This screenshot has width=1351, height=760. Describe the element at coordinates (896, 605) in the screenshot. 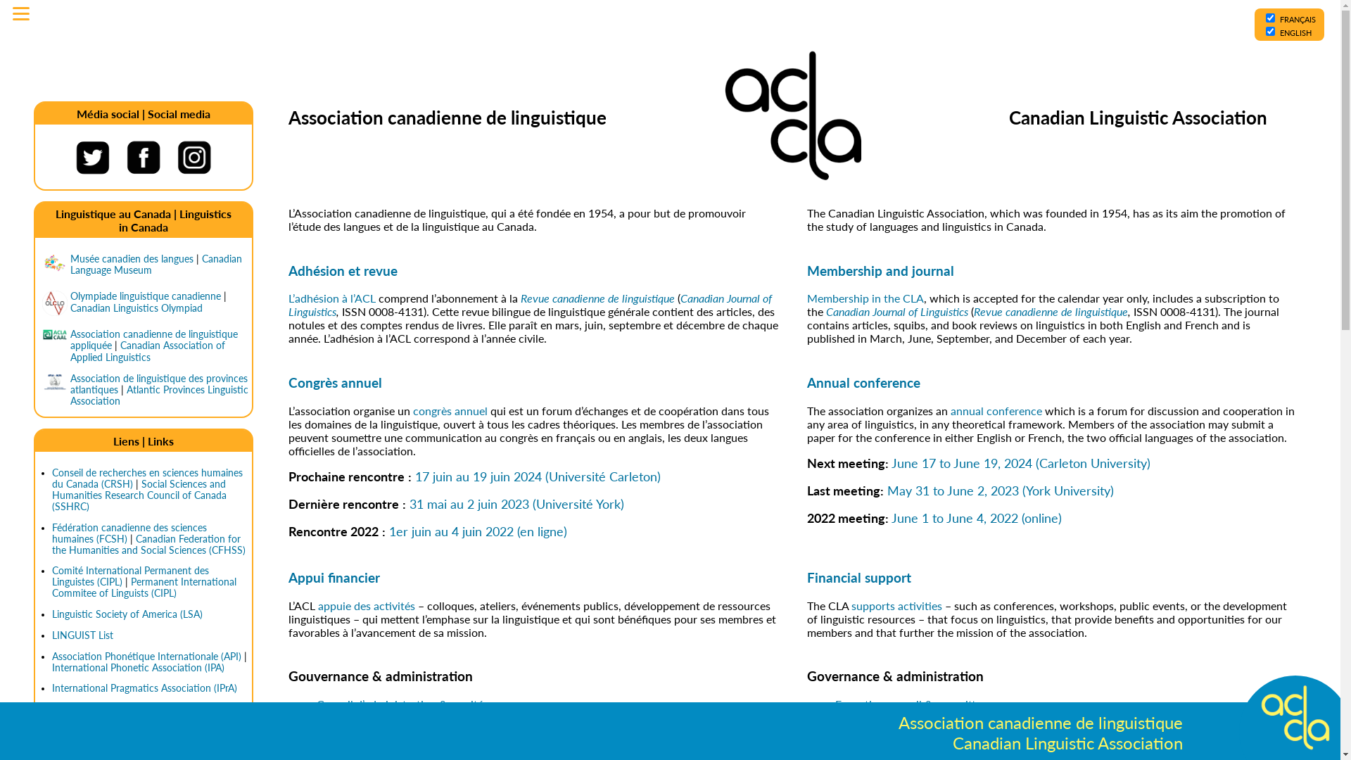

I see `supports activities` at that location.